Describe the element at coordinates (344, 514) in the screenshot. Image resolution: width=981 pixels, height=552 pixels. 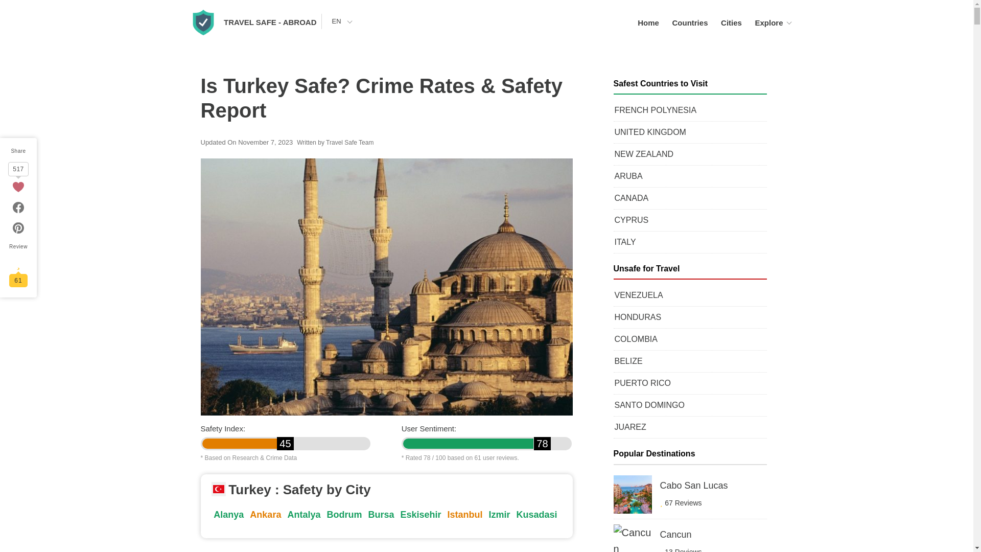
I see `Bodrum` at that location.